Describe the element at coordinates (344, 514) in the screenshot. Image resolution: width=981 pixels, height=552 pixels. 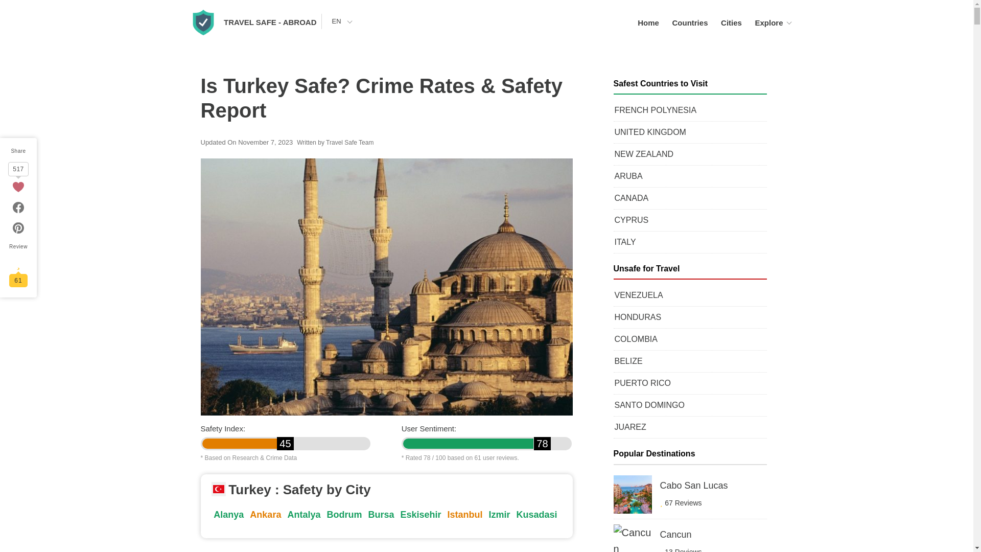
I see `Bodrum` at that location.